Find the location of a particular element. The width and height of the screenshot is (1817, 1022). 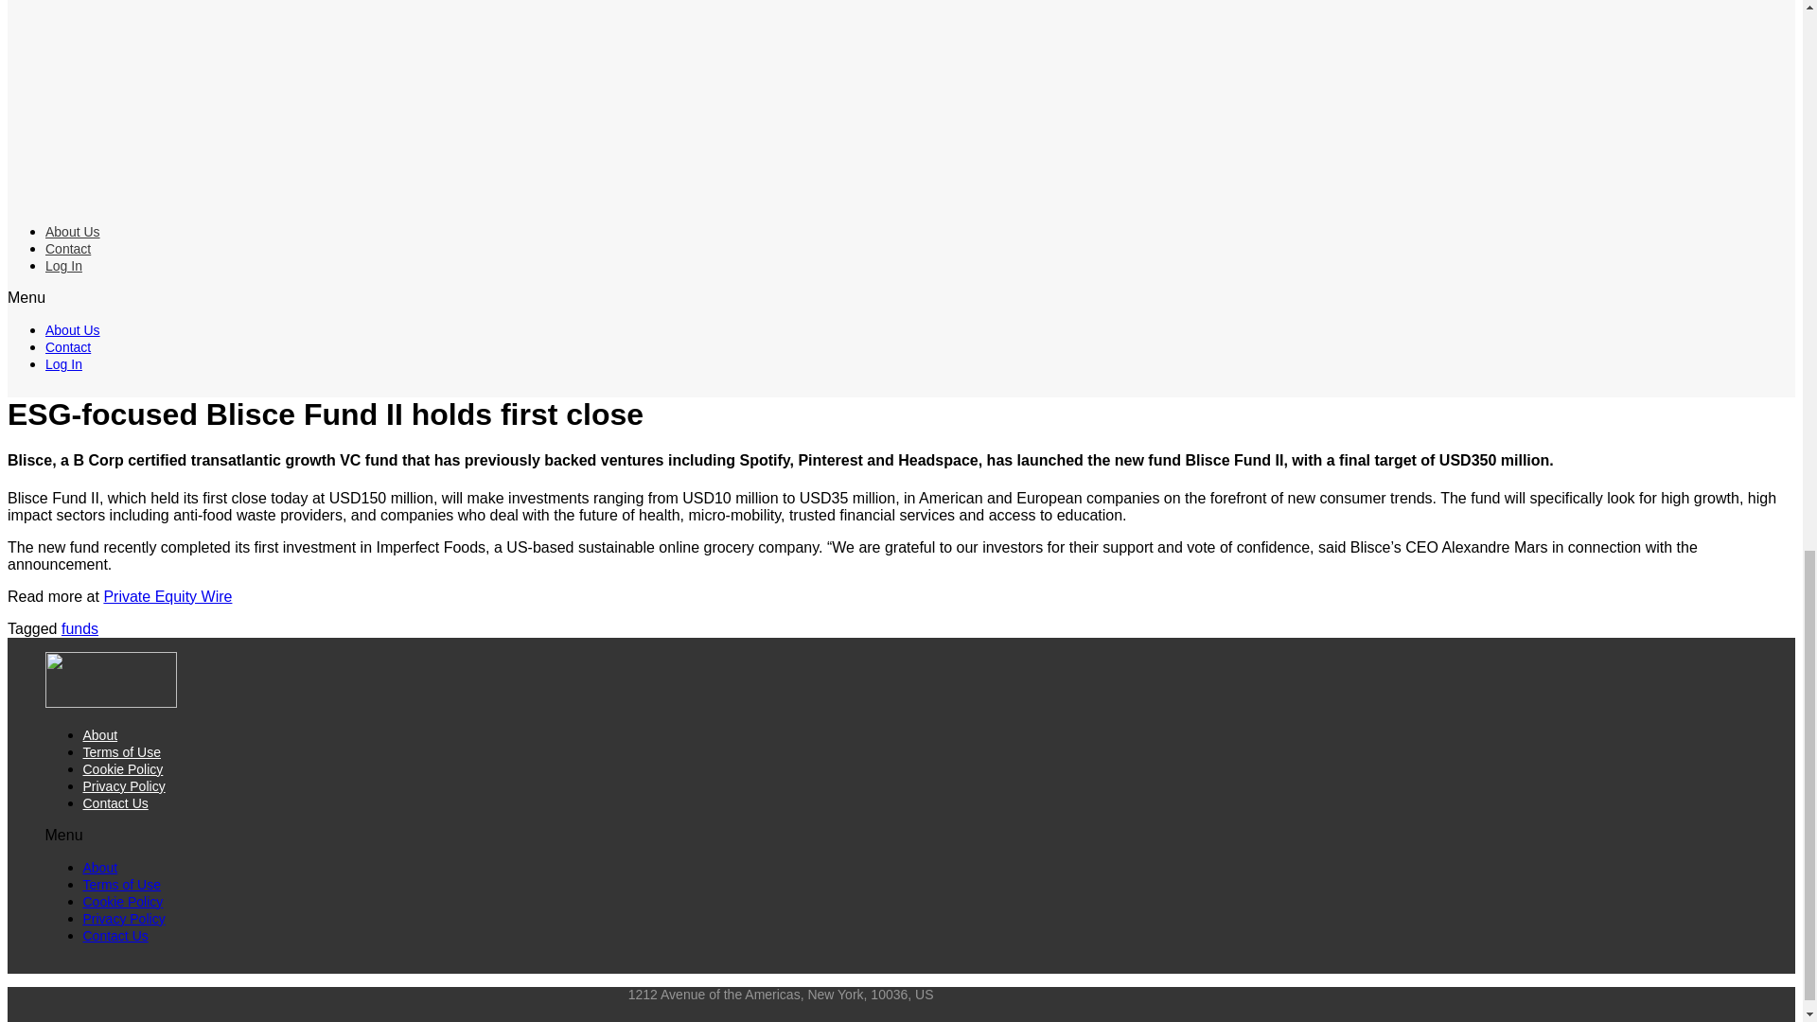

Log In is located at coordinates (63, 363).